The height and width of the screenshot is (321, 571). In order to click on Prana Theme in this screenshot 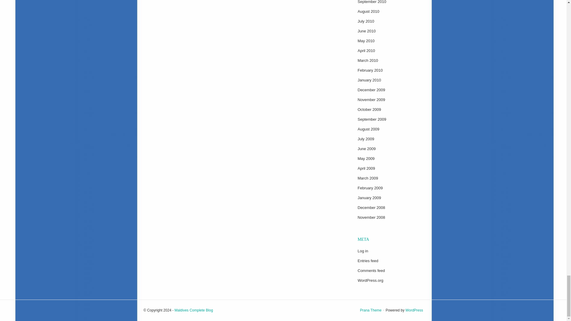, I will do `click(371, 310)`.